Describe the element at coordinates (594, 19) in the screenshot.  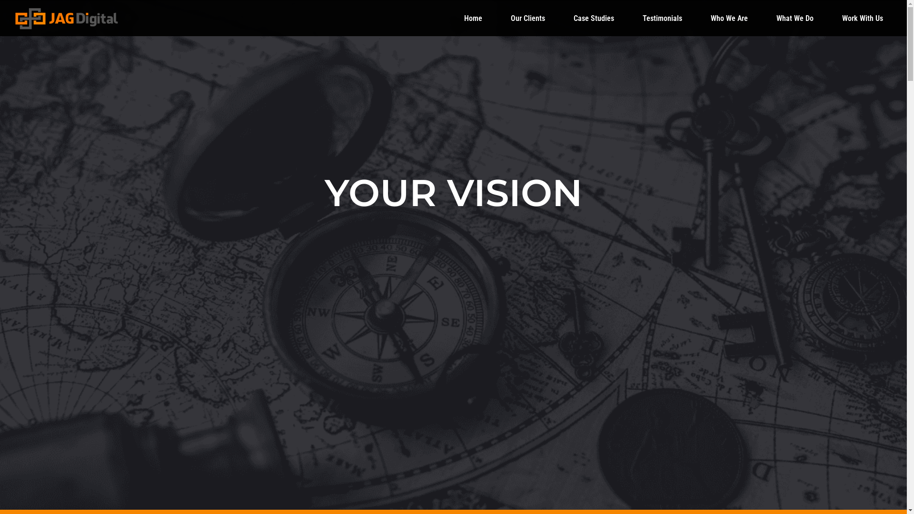
I see `Case Studies` at that location.